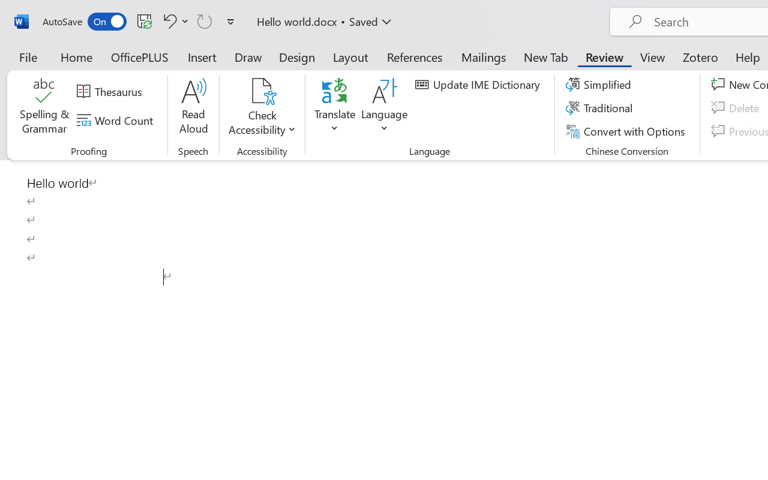 The height and width of the screenshot is (480, 768). Describe the element at coordinates (262, 125) in the screenshot. I see `More Options` at that location.